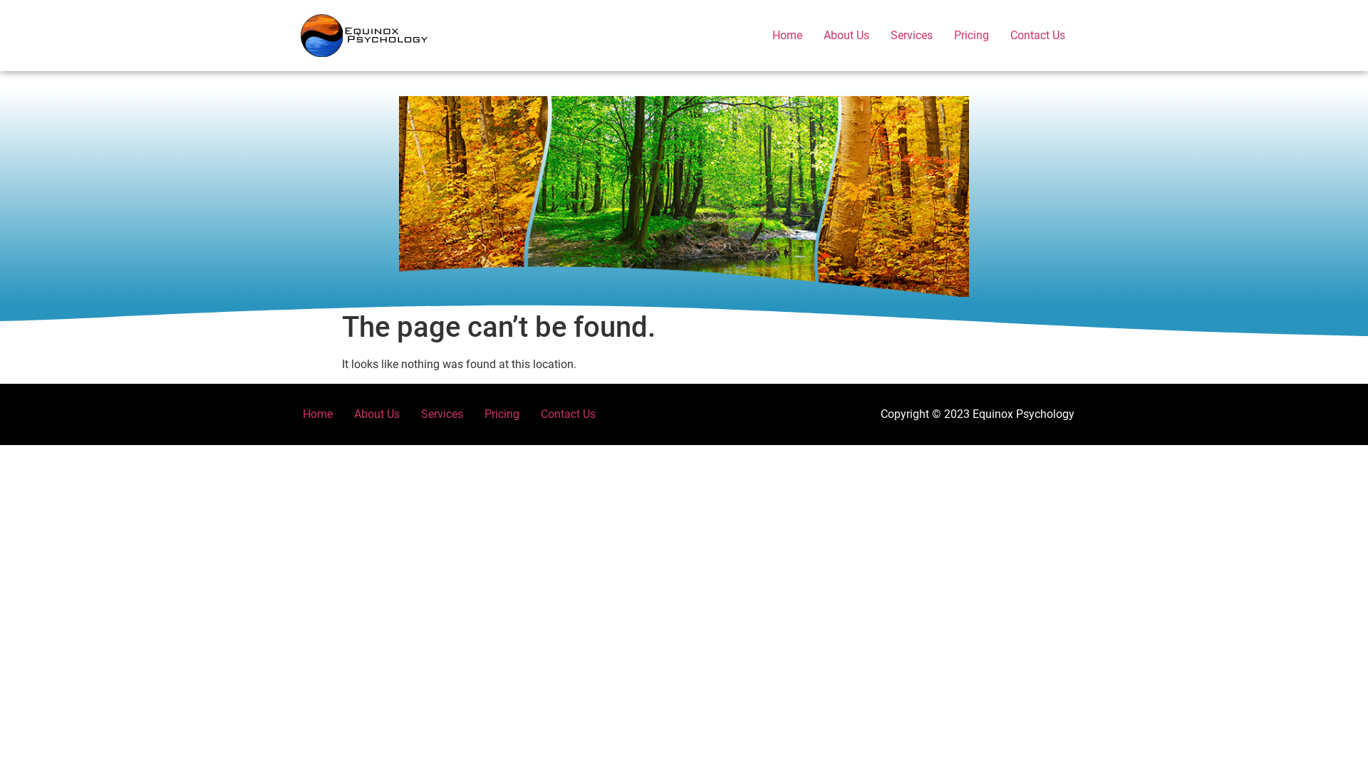  Describe the element at coordinates (569, 414) in the screenshot. I see `Contact Us` at that location.